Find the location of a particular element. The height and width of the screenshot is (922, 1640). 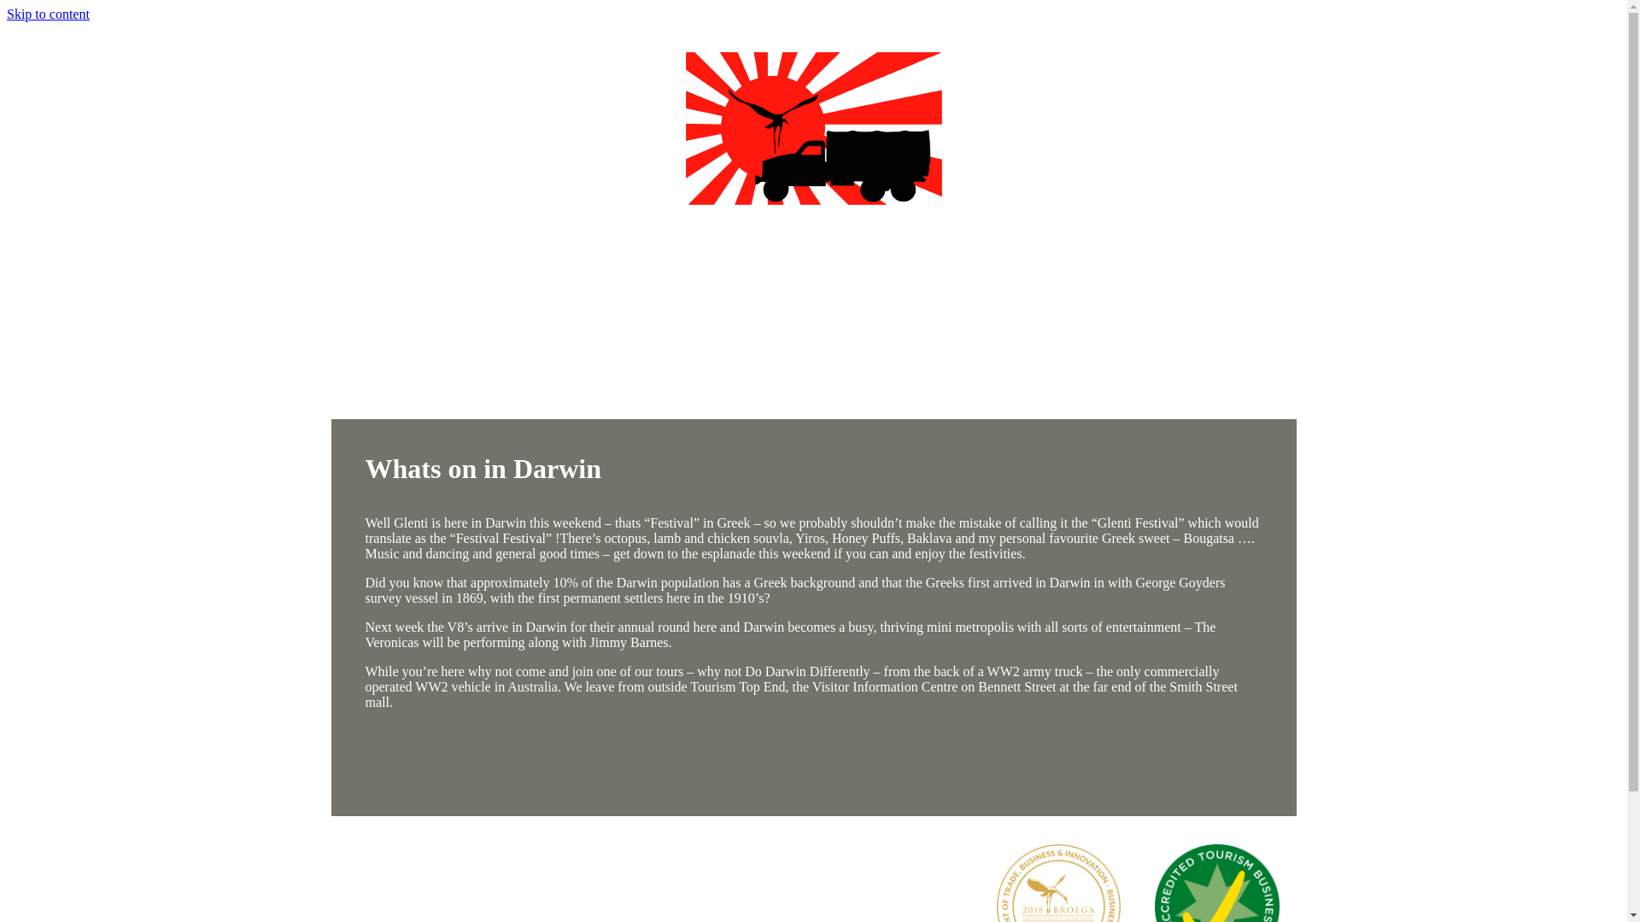

logo-txt is located at coordinates (814, 277).